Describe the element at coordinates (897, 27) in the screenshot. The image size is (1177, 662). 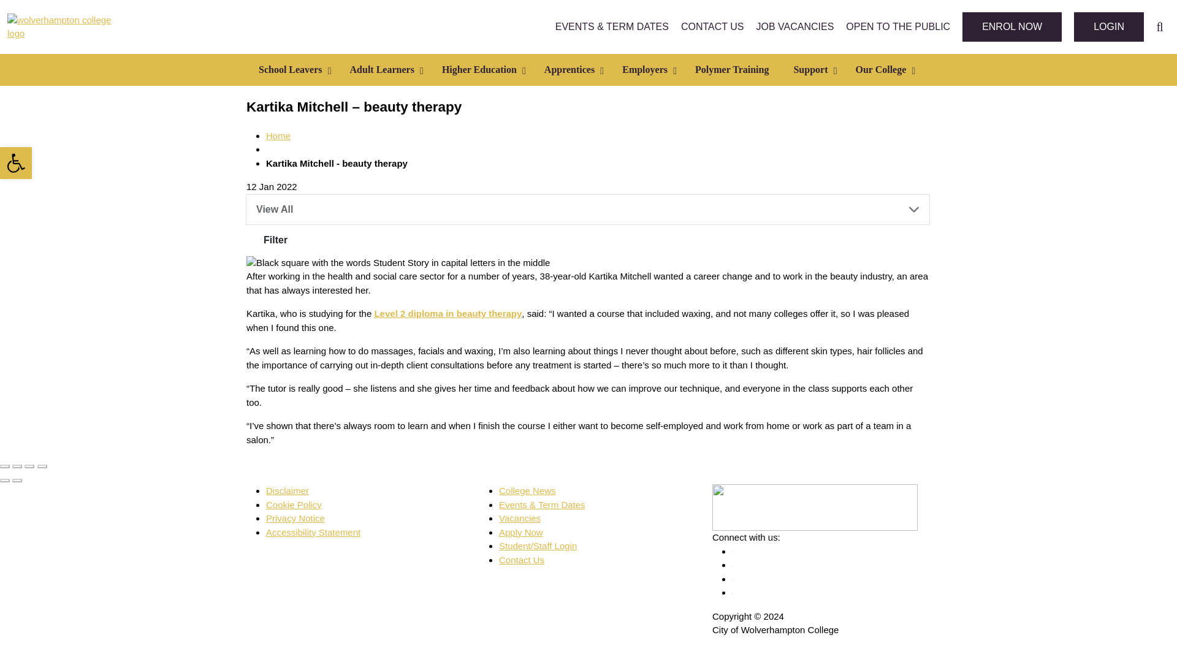
I see `OPEN TO THE PUBLIC` at that location.